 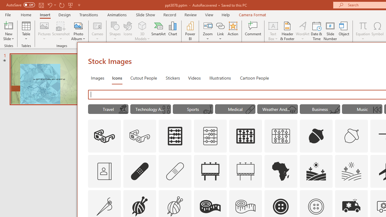 I want to click on Screenshot, so click(x=61, y=31).